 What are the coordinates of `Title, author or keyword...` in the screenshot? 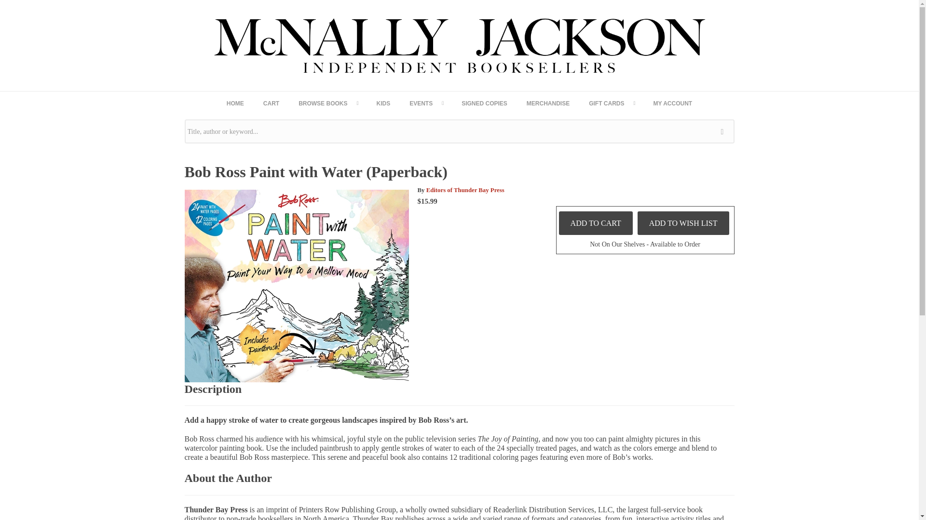 It's located at (459, 131).